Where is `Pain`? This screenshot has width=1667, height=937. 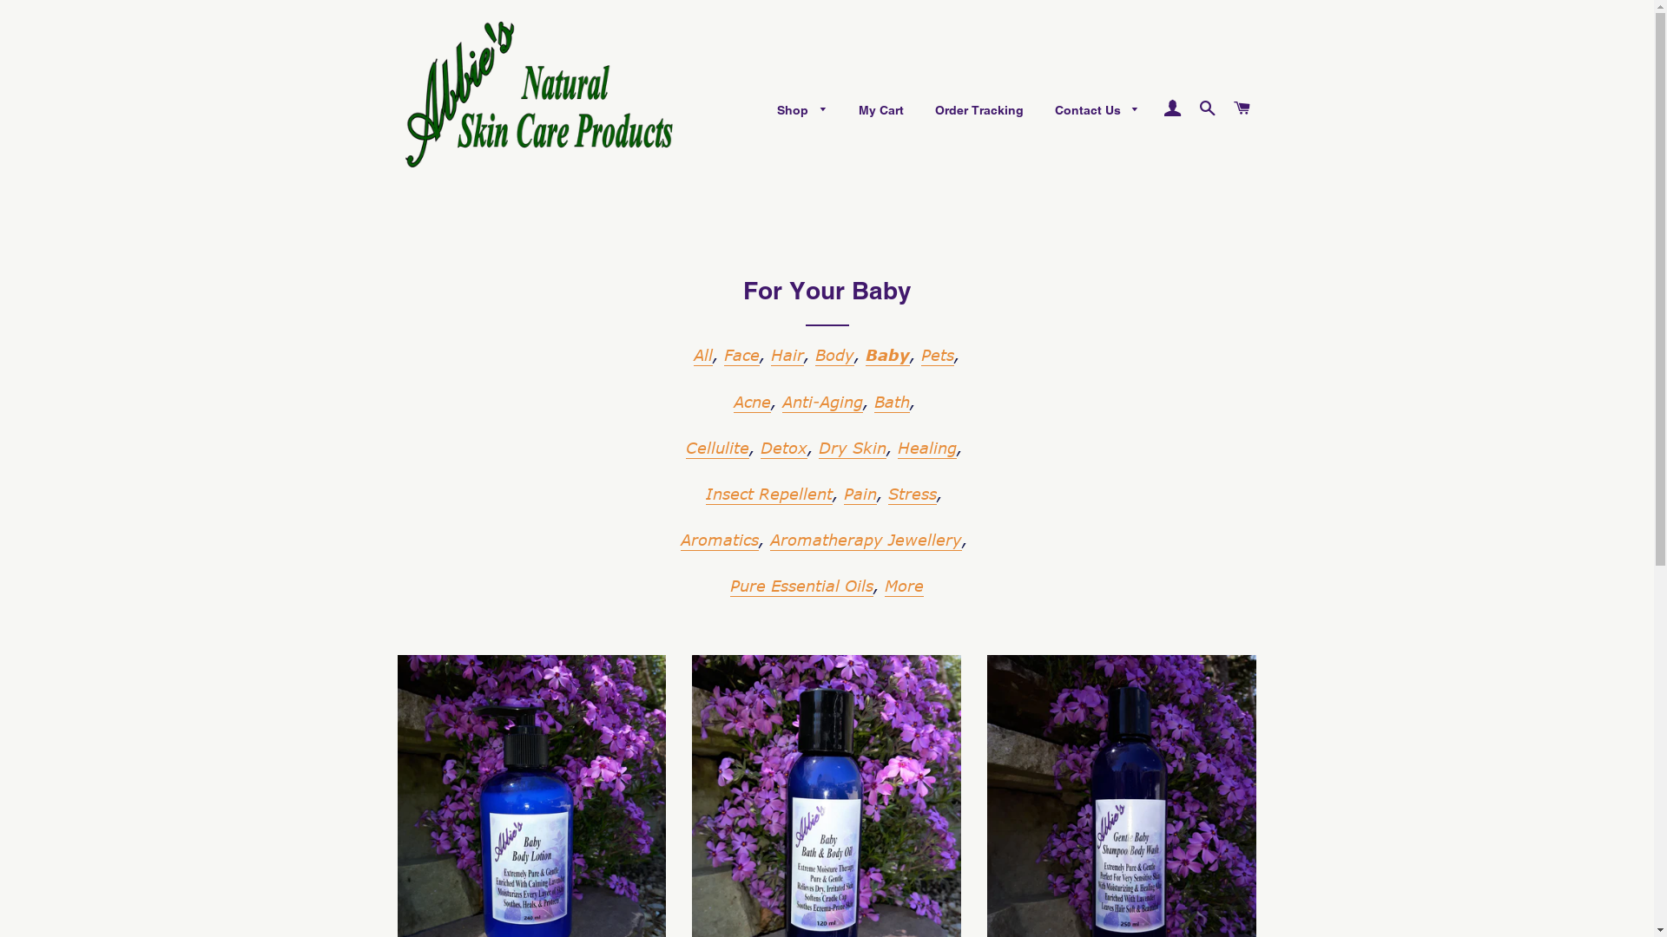 Pain is located at coordinates (860, 495).